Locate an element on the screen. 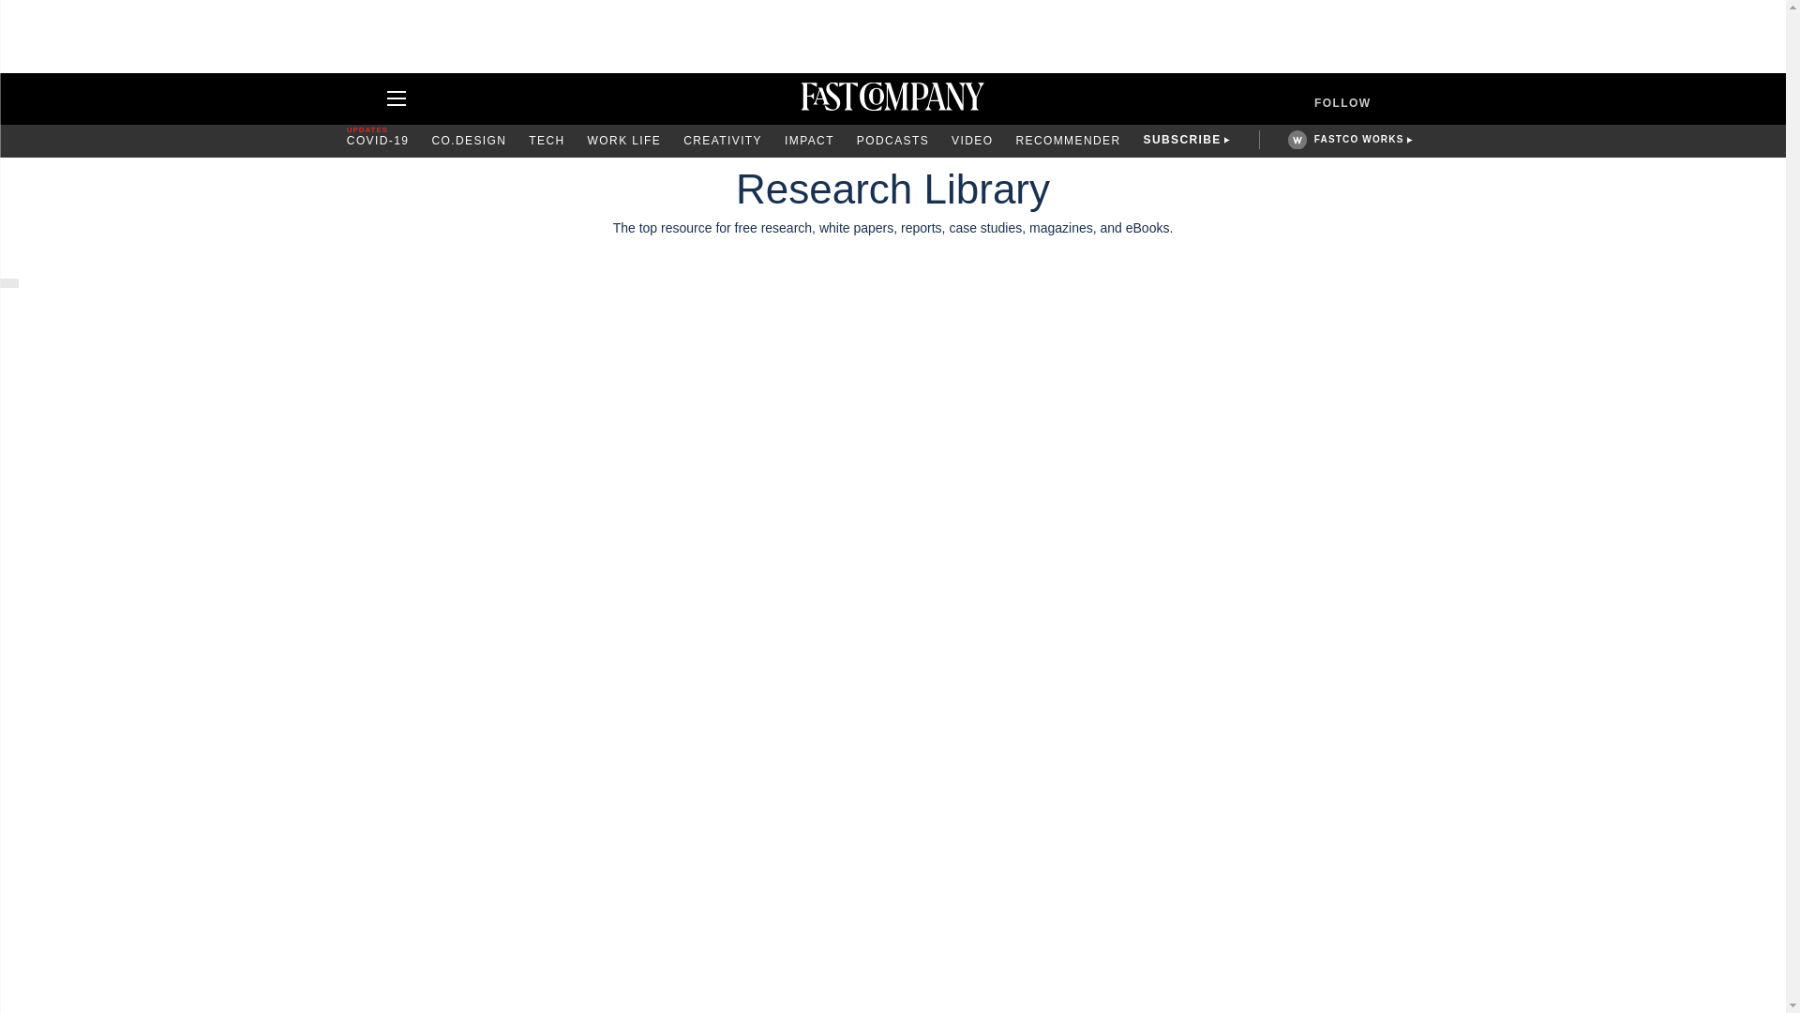 The height and width of the screenshot is (1013, 1800). RECOMMENDER is located at coordinates (1067, 141).